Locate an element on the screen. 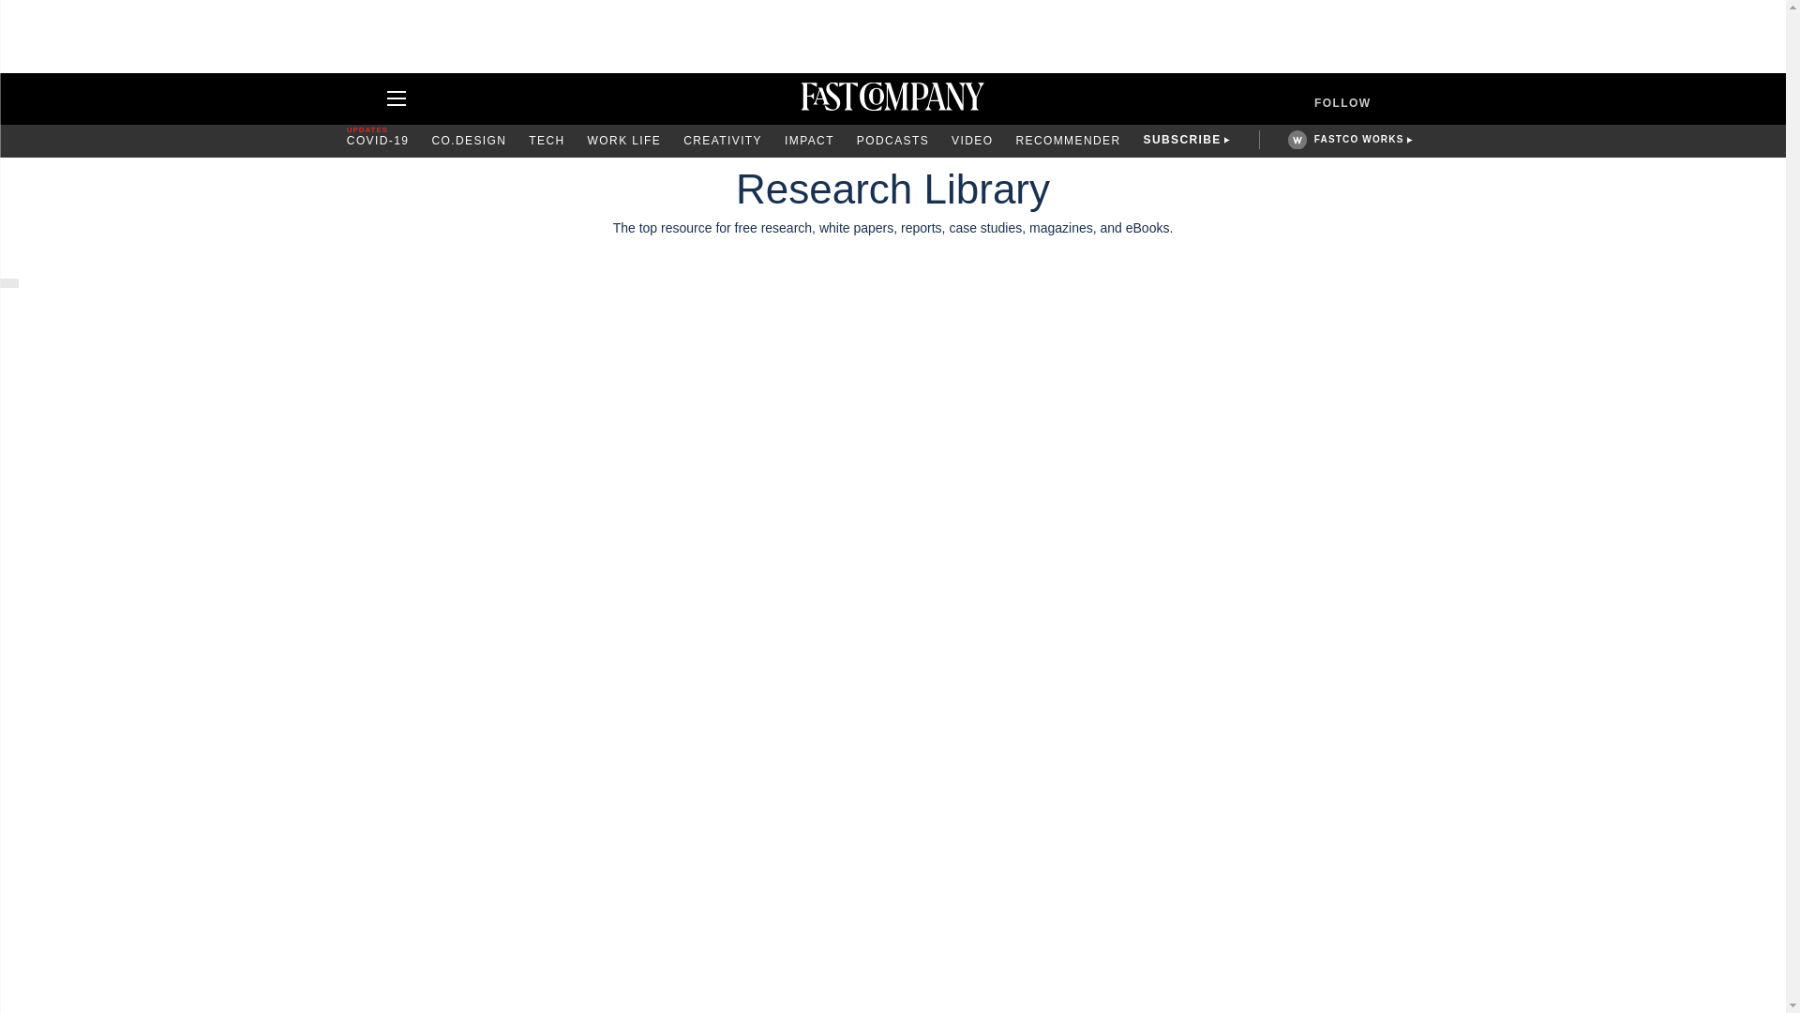 The height and width of the screenshot is (1013, 1800). RECOMMENDER is located at coordinates (1067, 141).